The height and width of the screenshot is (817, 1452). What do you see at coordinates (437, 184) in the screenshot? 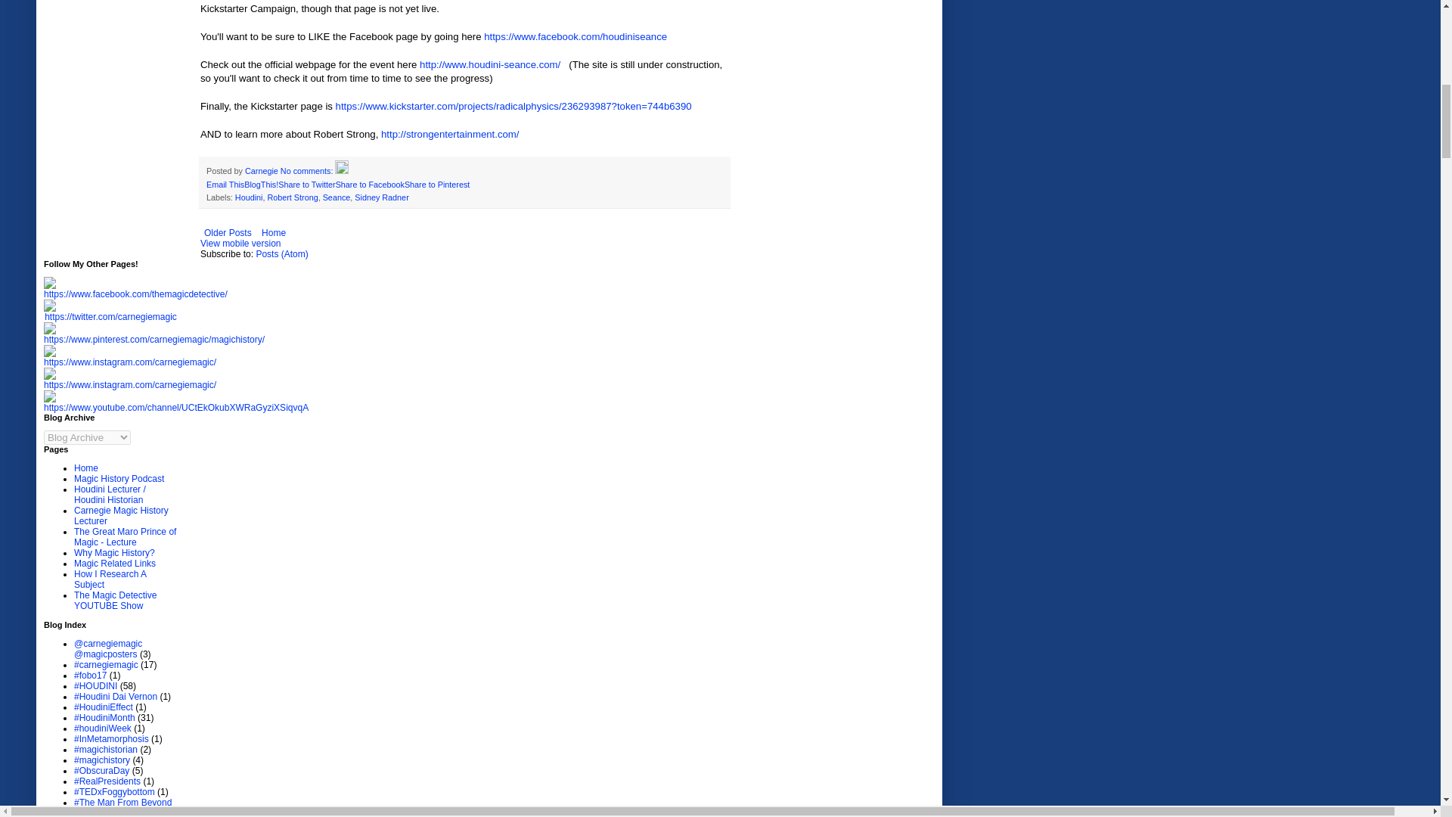
I see `Share to Pinterest` at bounding box center [437, 184].